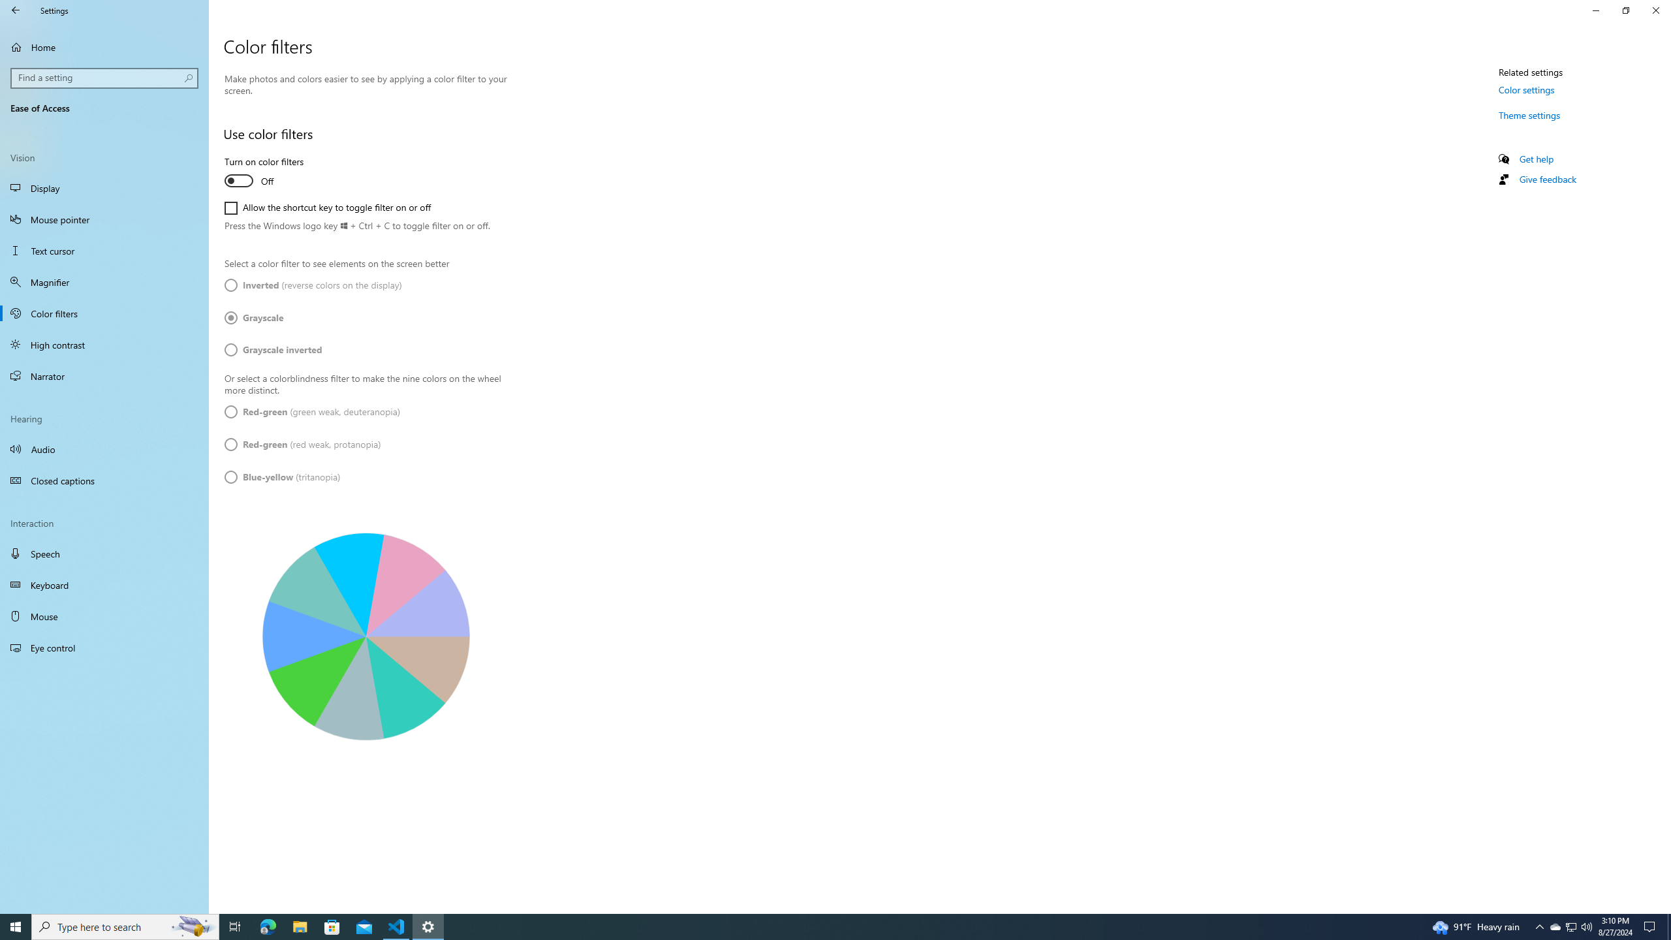 The height and width of the screenshot is (940, 1671). What do you see at coordinates (1537, 159) in the screenshot?
I see `Get help` at bounding box center [1537, 159].